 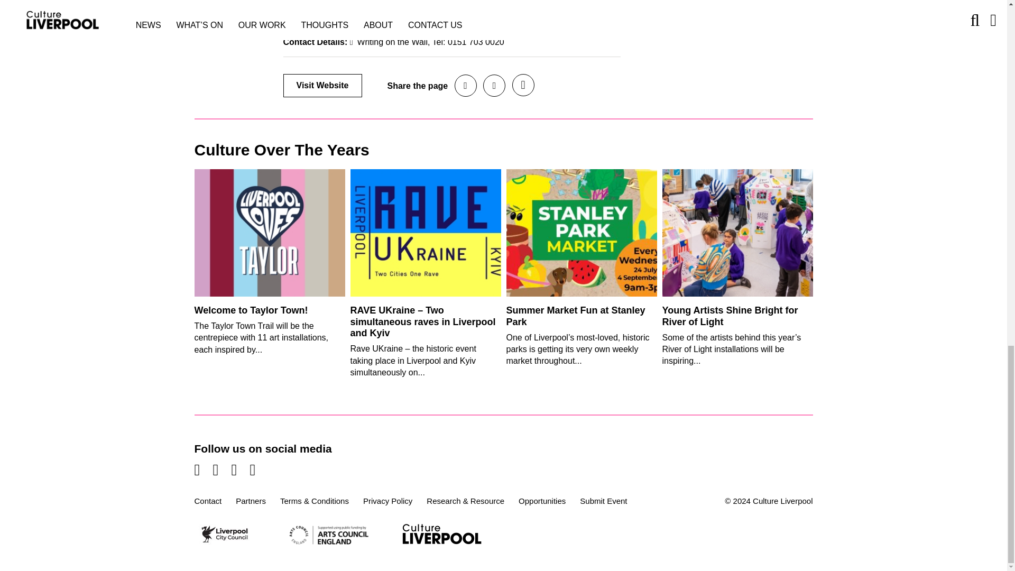 What do you see at coordinates (387, 13) in the screenshot?
I see `Walking` at bounding box center [387, 13].